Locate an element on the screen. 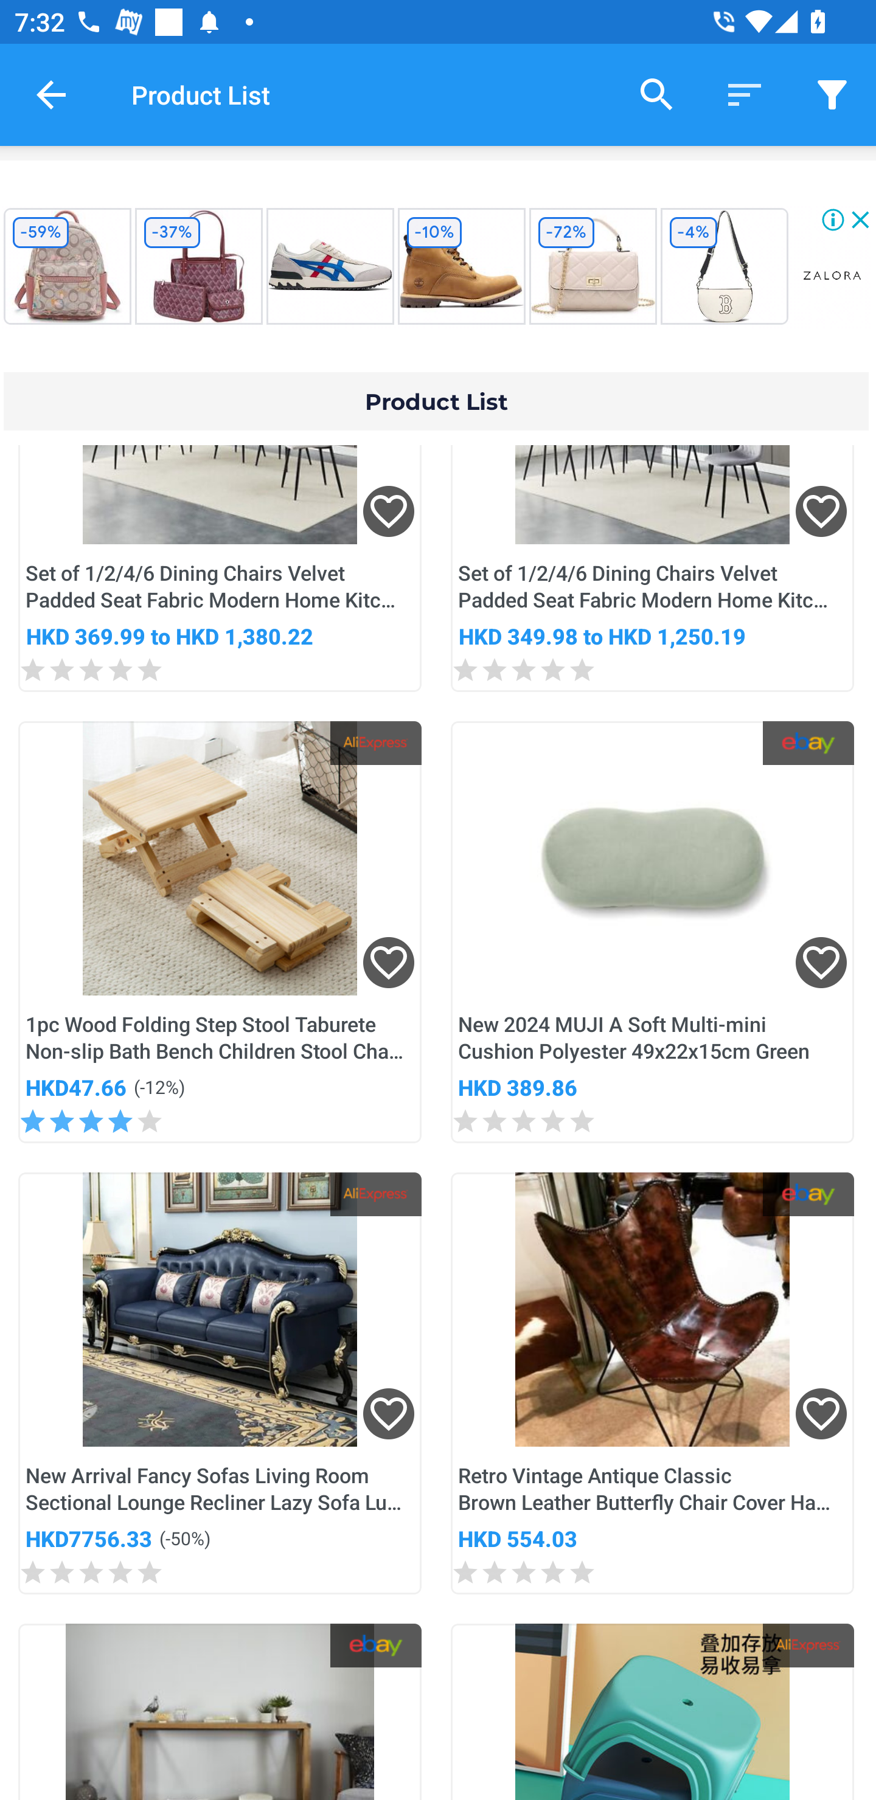 This screenshot has height=1800, width=876. Navigate up is located at coordinates (51, 94).